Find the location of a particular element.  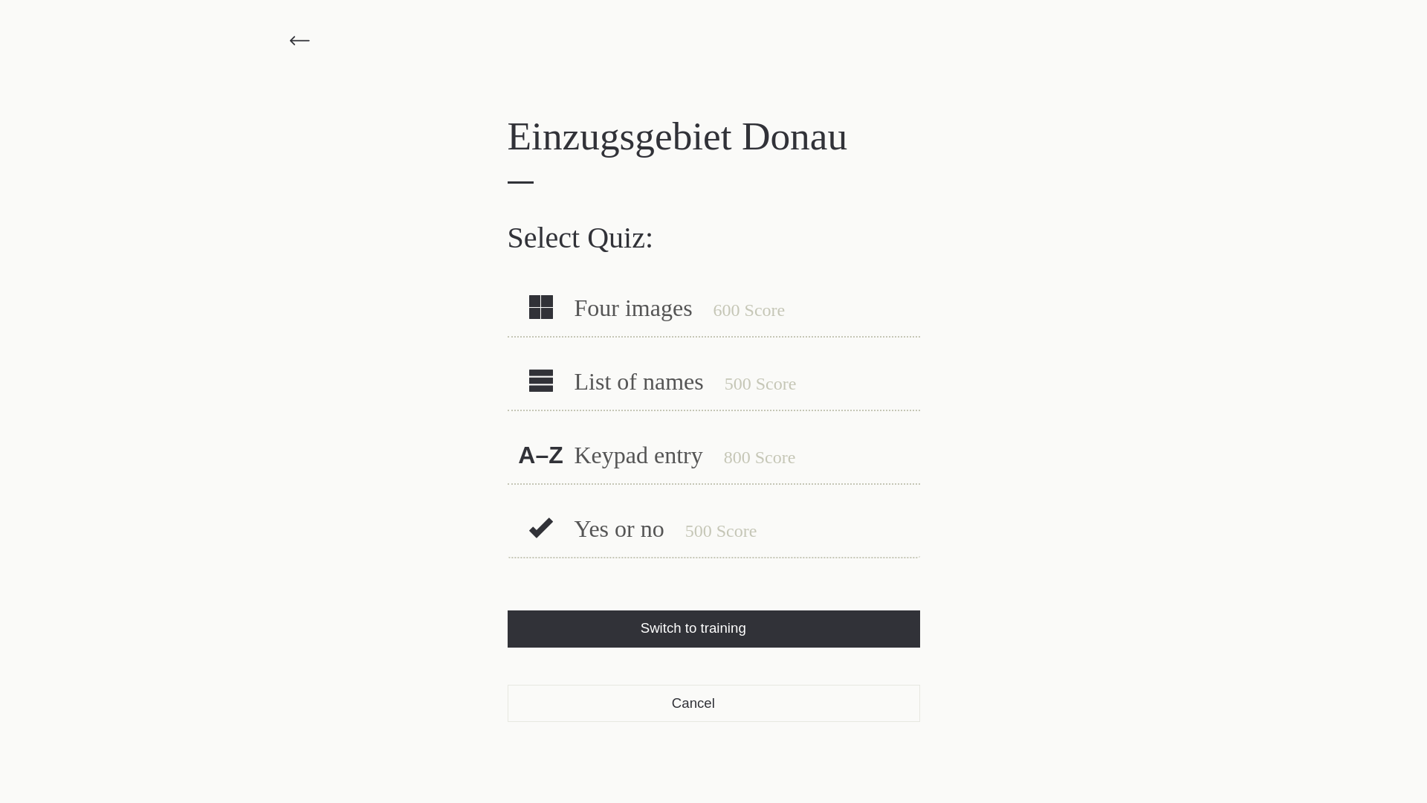

Switch to training is located at coordinates (694, 629).